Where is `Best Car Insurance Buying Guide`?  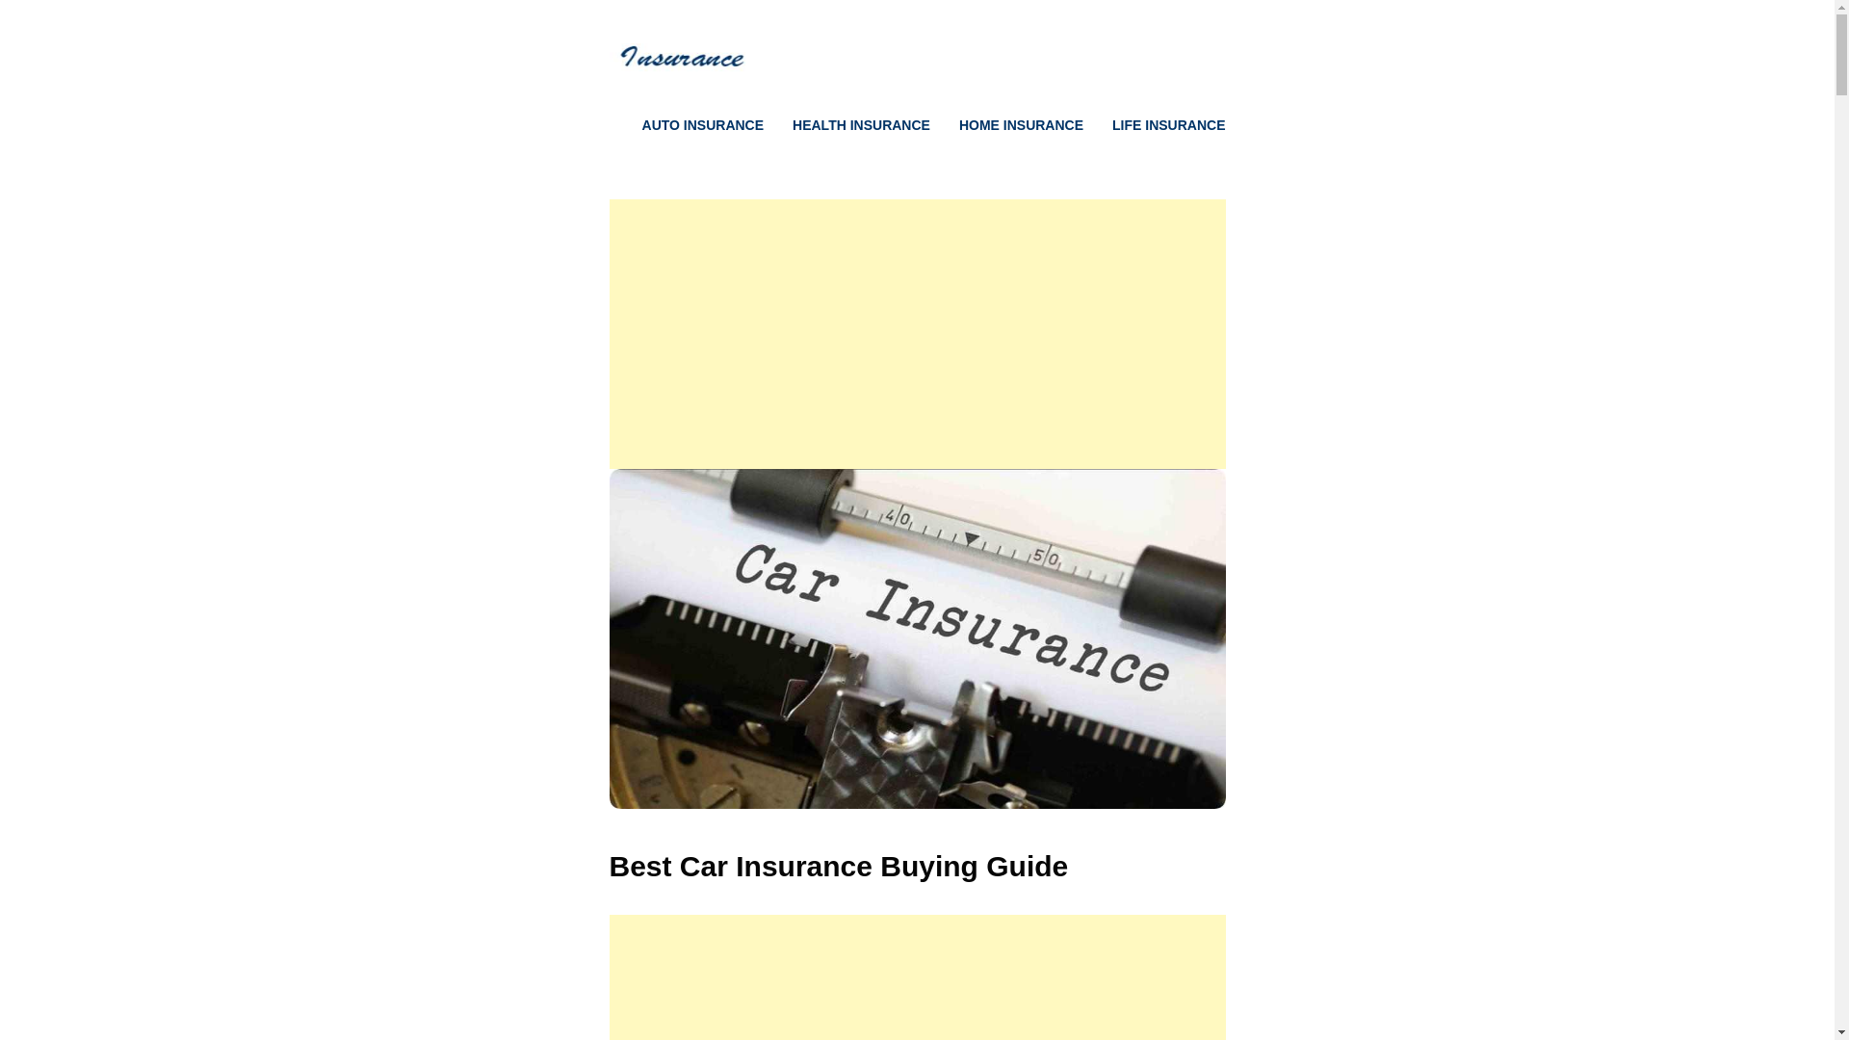 Best Car Insurance Buying Guide is located at coordinates (838, 866).